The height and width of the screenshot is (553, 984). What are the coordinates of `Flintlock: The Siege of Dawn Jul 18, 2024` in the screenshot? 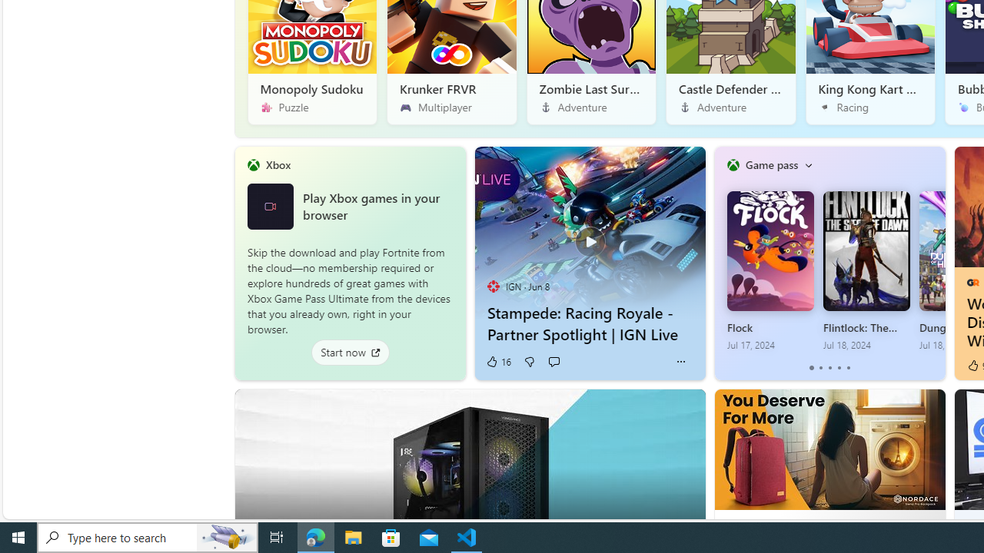 It's located at (866, 271).